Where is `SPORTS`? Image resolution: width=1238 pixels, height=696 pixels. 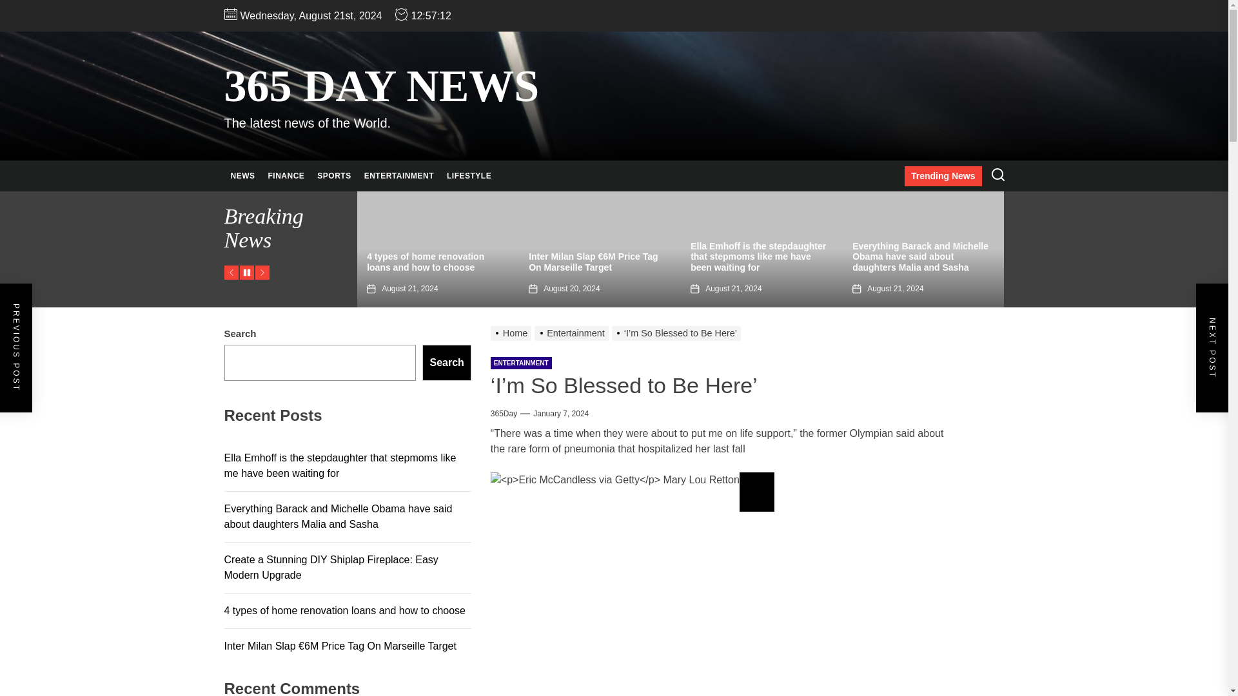
SPORTS is located at coordinates (334, 176).